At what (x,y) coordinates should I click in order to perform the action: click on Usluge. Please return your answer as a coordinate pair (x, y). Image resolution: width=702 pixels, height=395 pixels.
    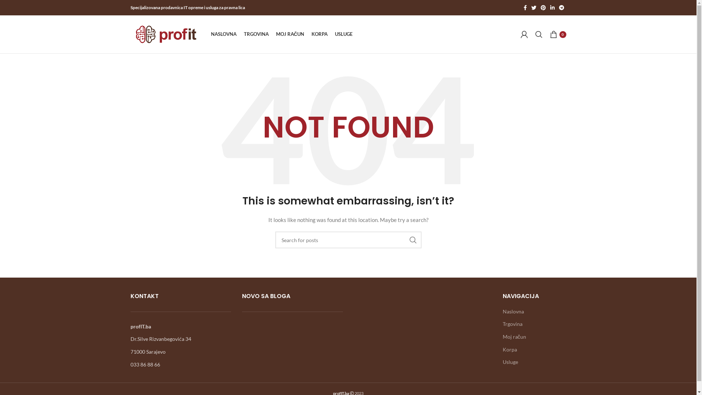
    Looking at the image, I should click on (511, 362).